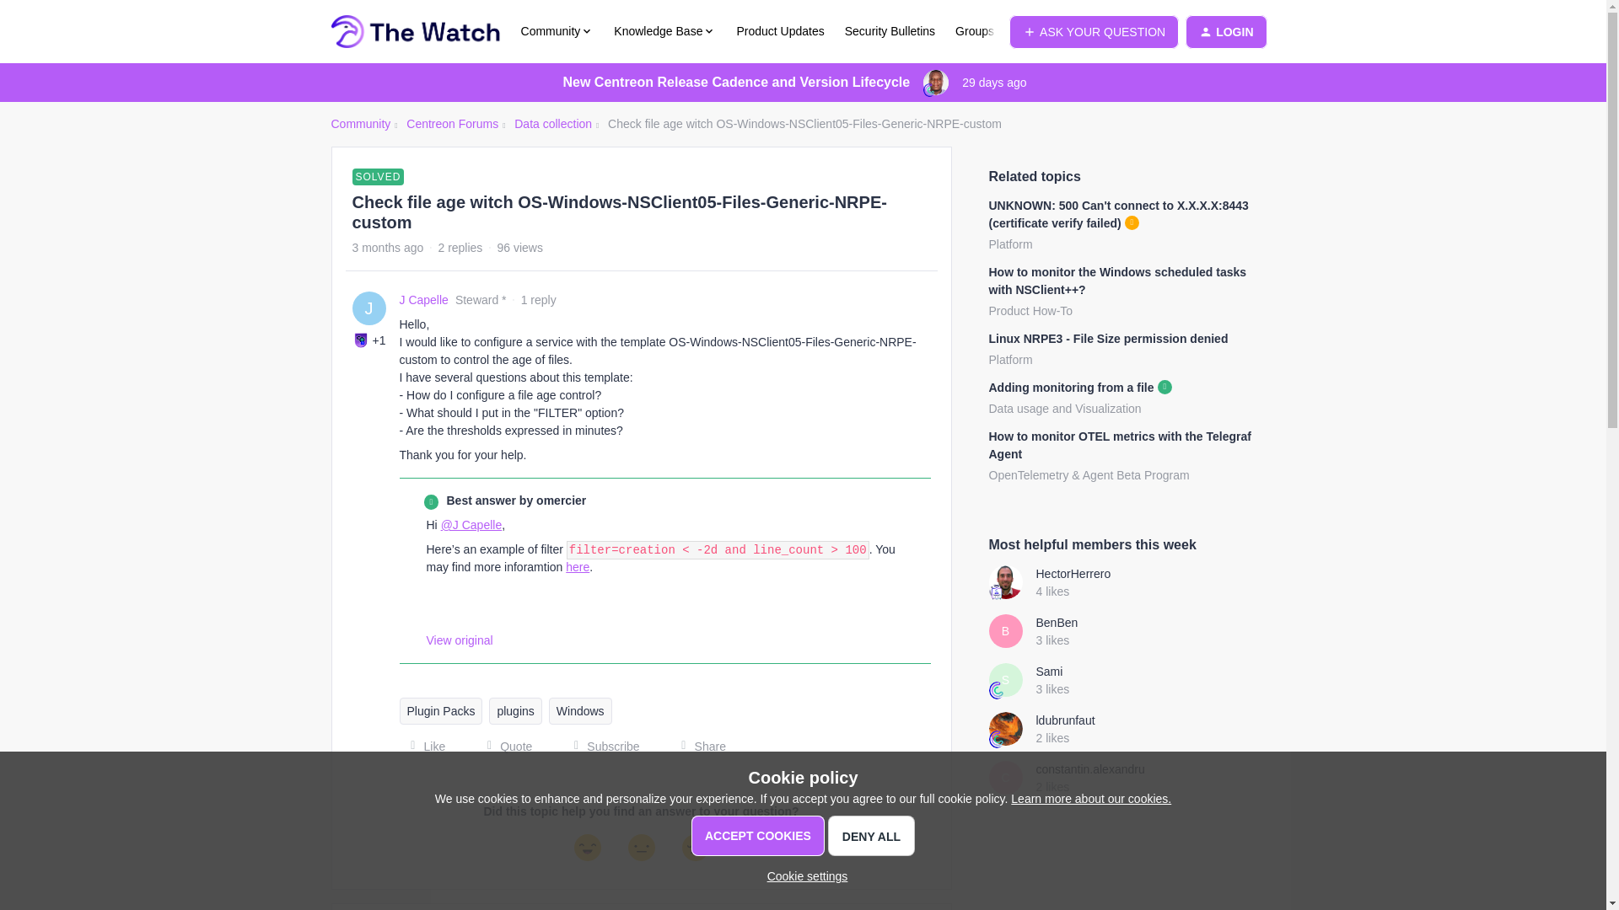  Describe the element at coordinates (557, 31) in the screenshot. I see `Community` at that location.